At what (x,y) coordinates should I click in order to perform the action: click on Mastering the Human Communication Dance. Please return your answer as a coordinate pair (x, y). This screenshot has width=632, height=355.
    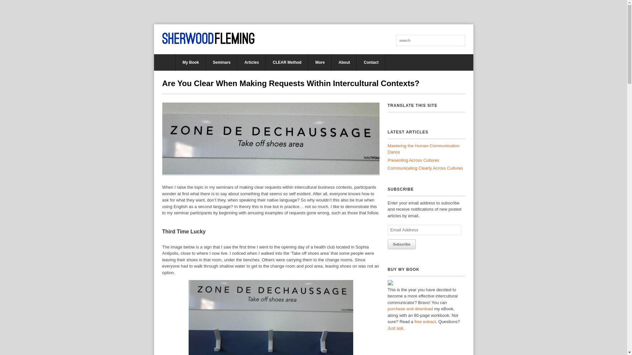
    Looking at the image, I should click on (423, 149).